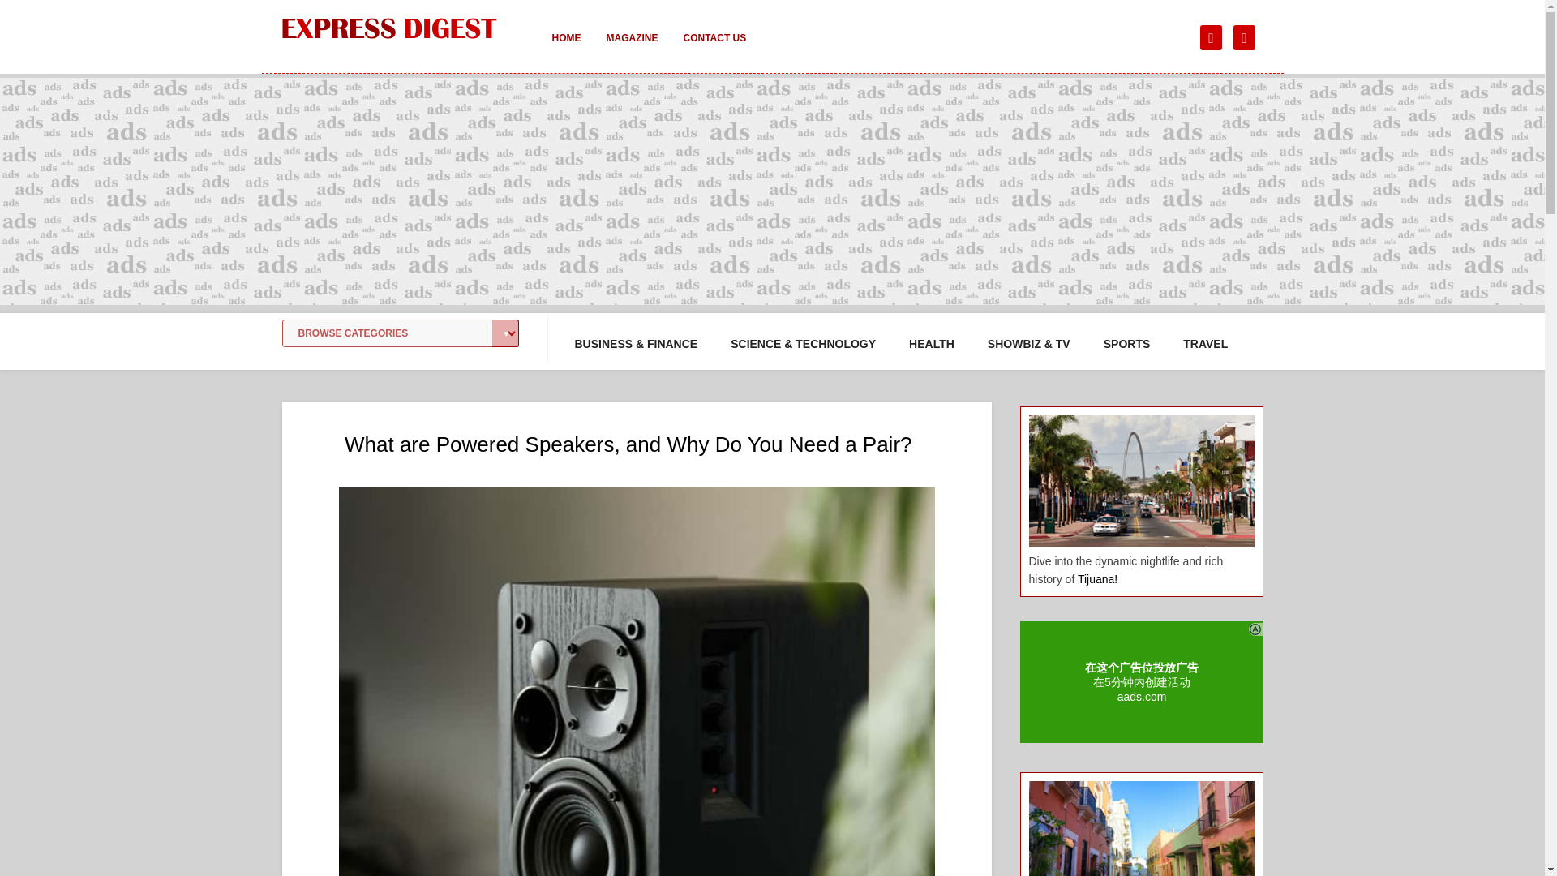 This screenshot has height=876, width=1557. I want to click on TRAVEL, so click(1205, 344).